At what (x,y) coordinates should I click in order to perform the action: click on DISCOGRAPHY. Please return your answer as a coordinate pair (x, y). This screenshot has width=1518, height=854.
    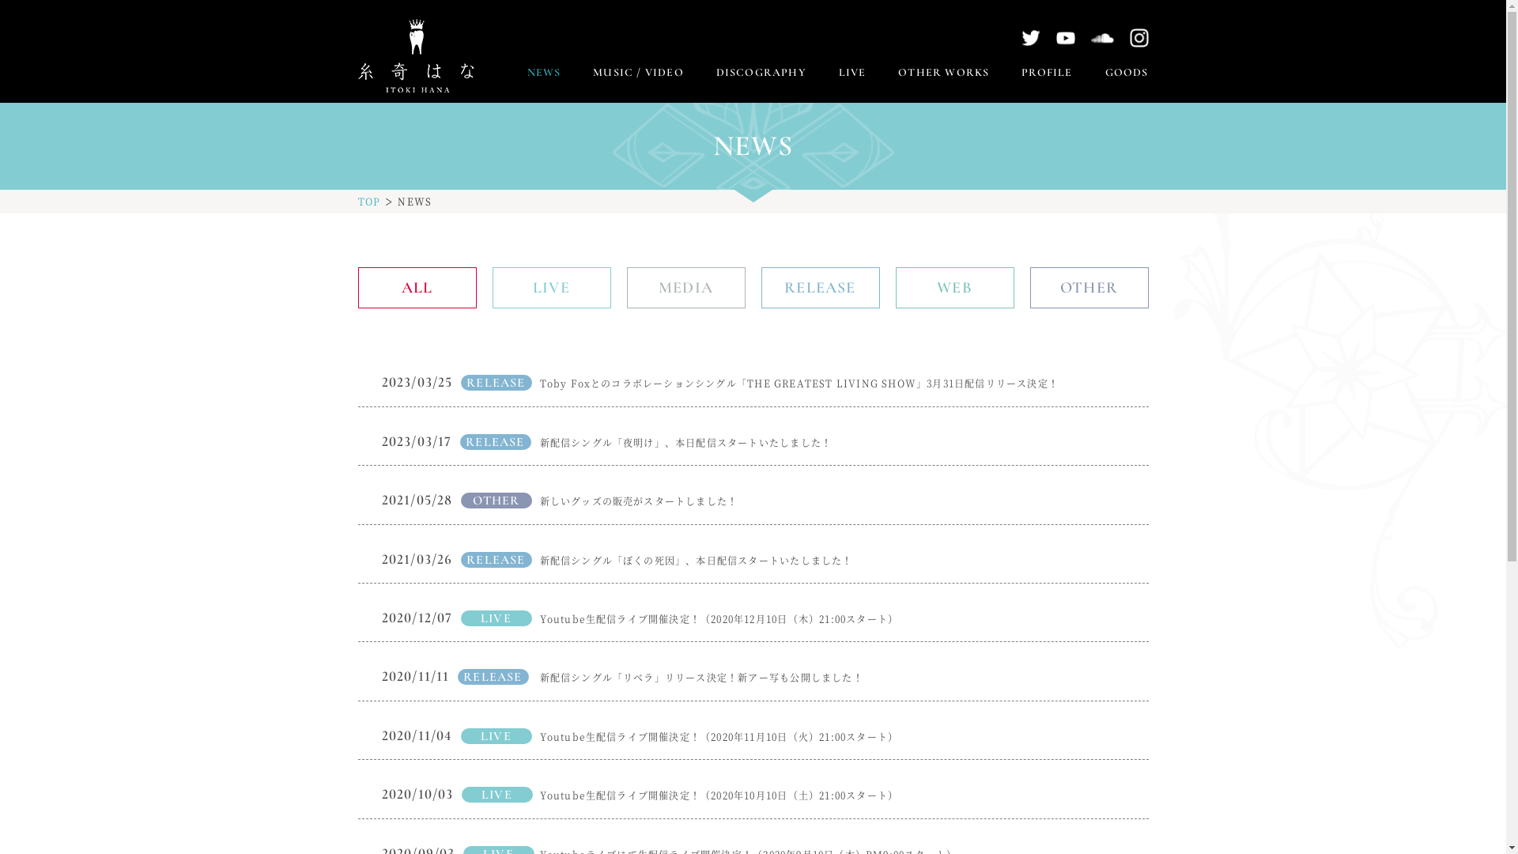
    Looking at the image, I should click on (761, 73).